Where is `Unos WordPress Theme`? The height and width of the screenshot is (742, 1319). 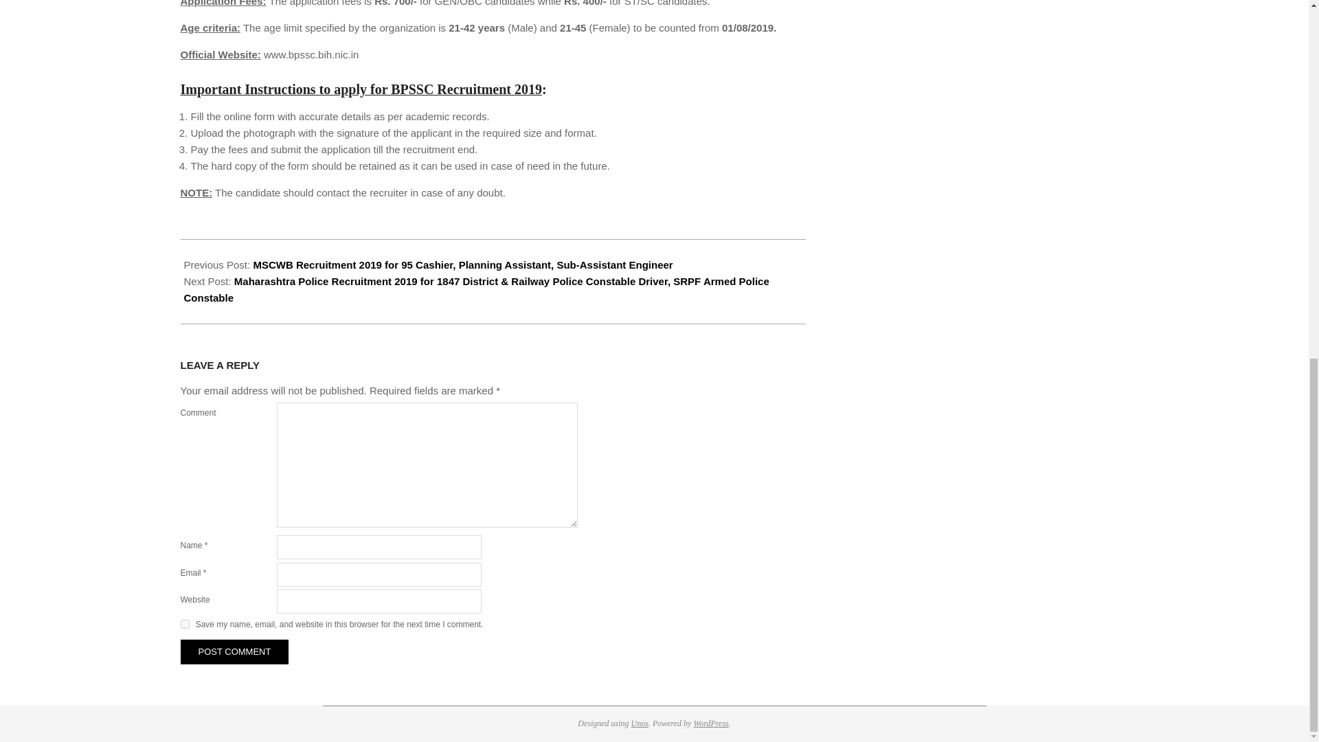
Unos WordPress Theme is located at coordinates (640, 723).